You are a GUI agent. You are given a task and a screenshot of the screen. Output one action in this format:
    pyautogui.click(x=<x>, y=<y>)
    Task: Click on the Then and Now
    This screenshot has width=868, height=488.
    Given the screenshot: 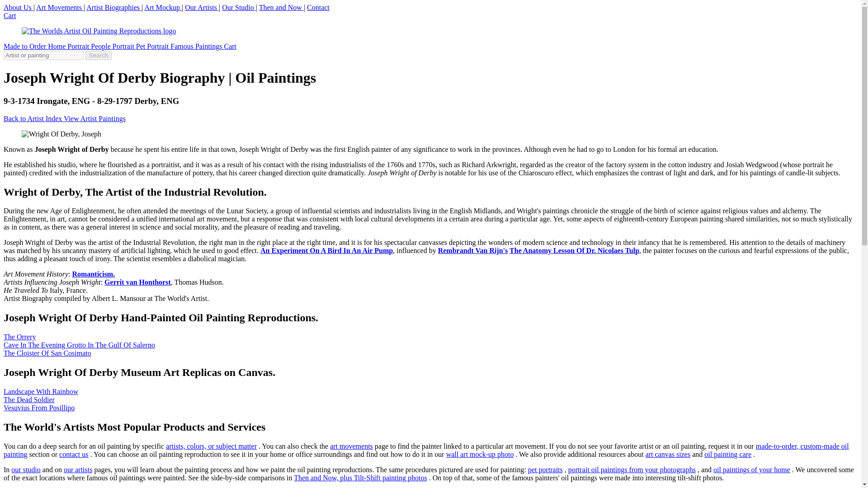 What is the action you would take?
    pyautogui.click(x=281, y=7)
    